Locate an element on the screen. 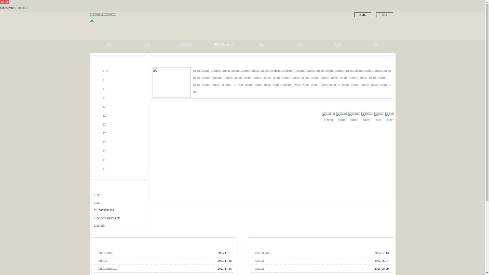  Prev is located at coordinates (7, 63).